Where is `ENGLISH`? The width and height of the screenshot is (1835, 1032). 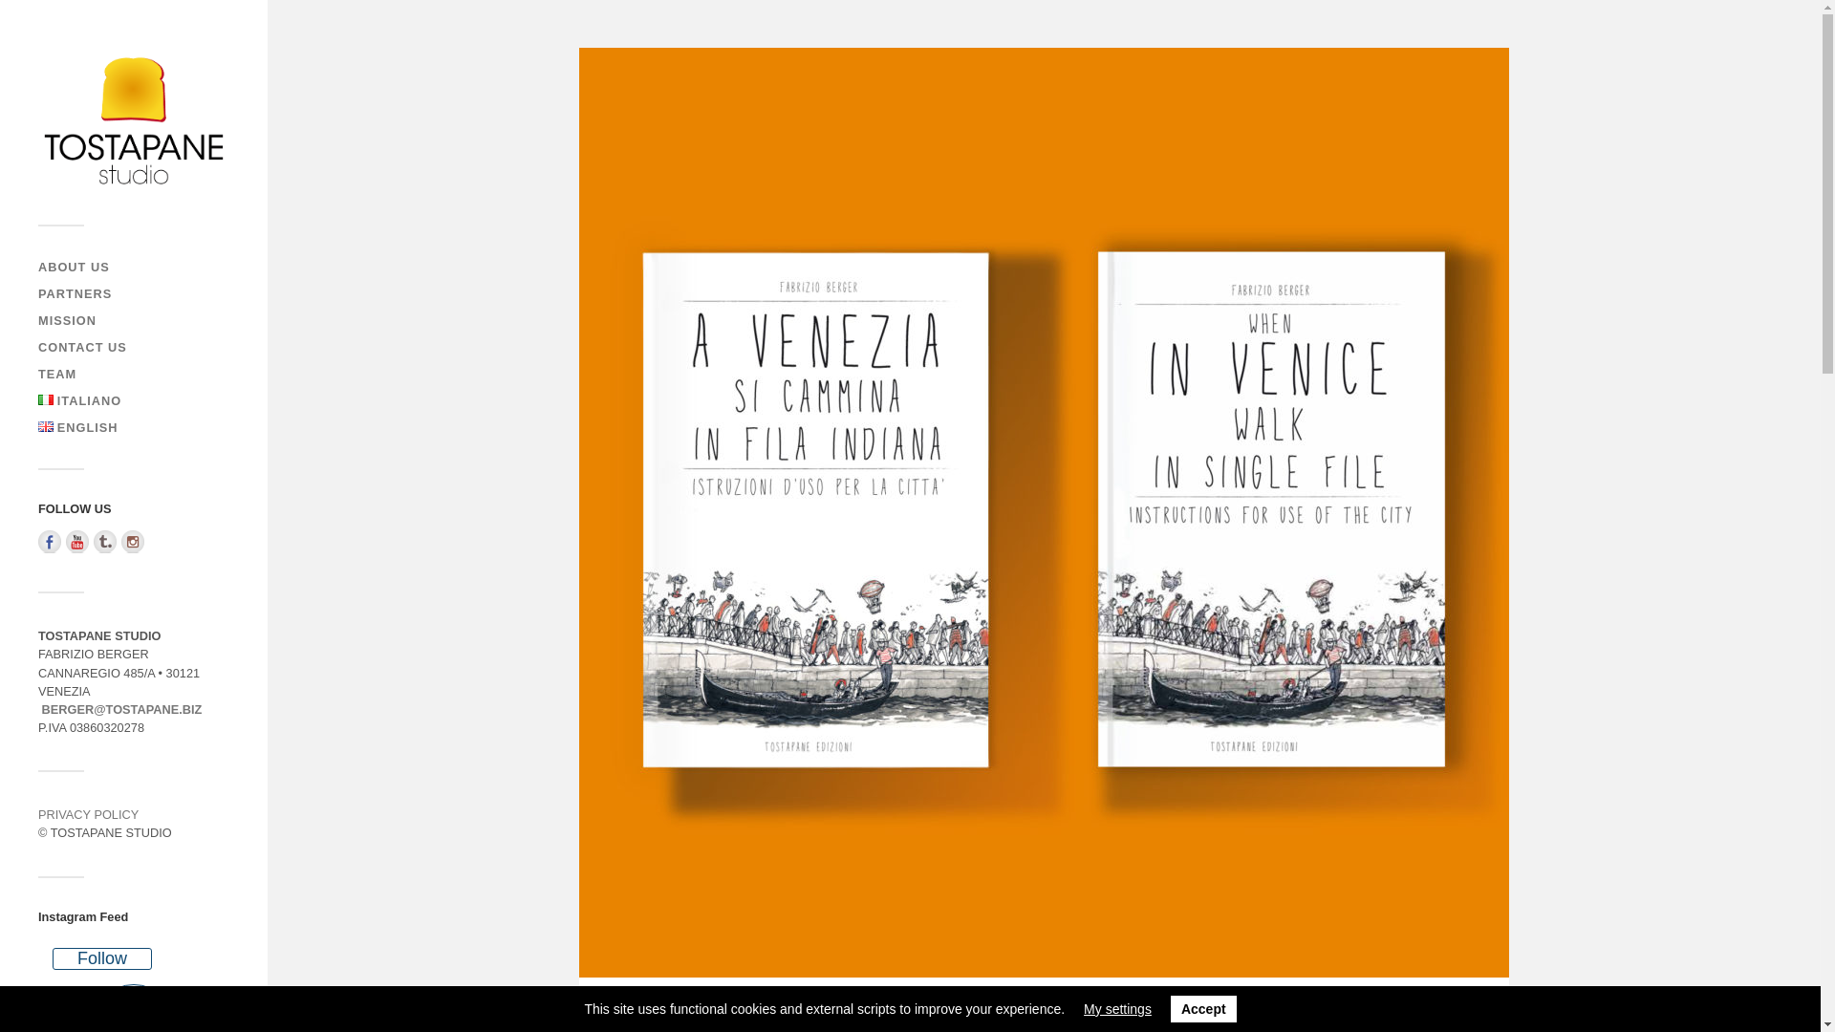
ENGLISH is located at coordinates (78, 426).